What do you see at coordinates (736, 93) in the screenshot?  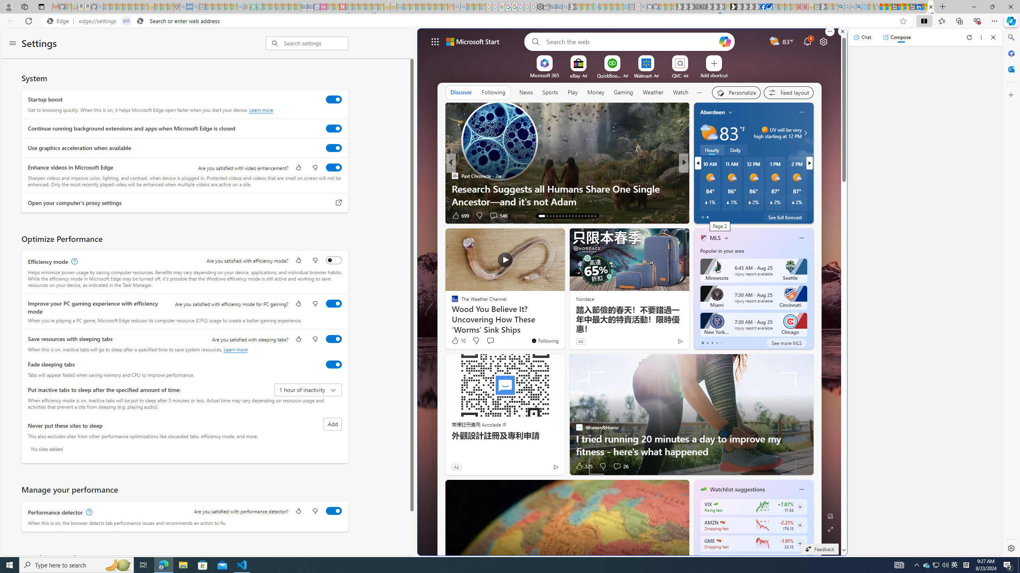 I see `Personalize your feed"` at bounding box center [736, 93].